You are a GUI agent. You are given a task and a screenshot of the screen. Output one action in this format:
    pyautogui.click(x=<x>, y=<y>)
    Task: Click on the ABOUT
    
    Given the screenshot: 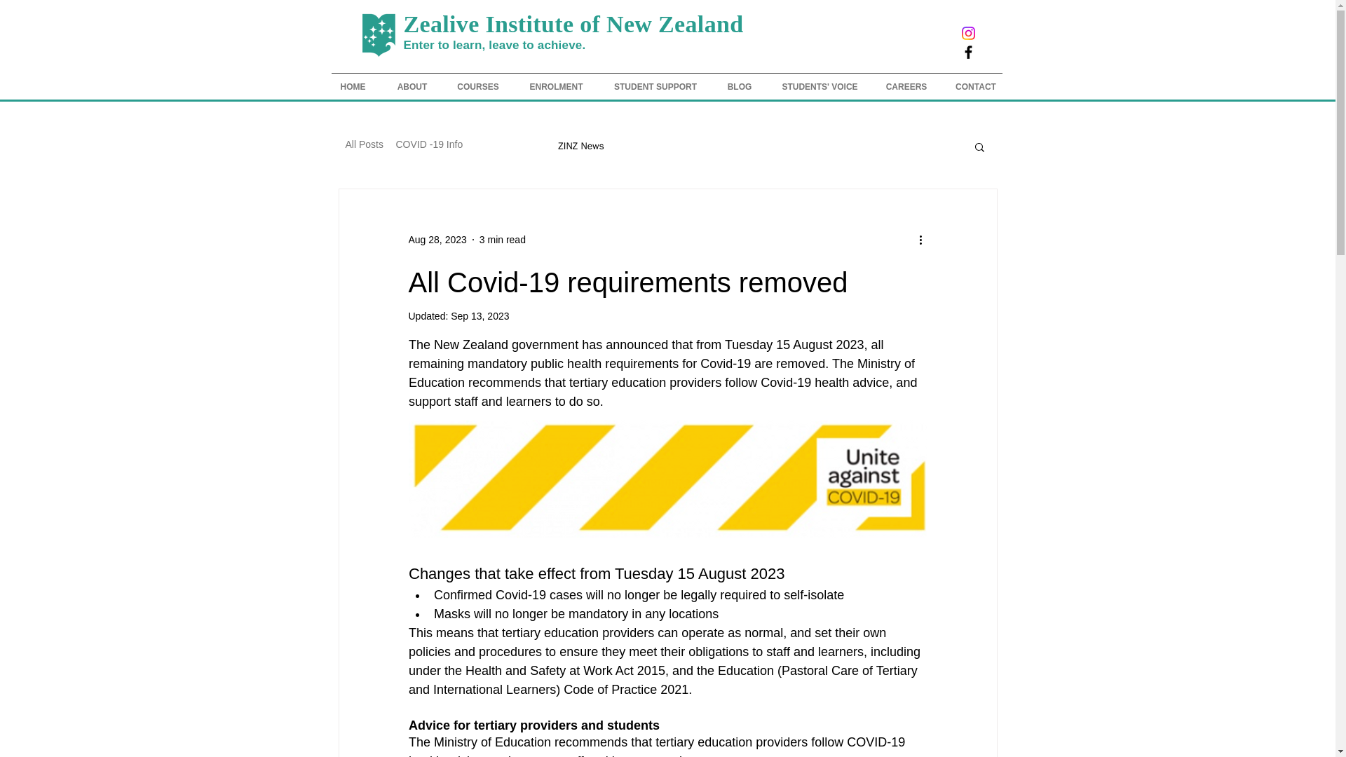 What is the action you would take?
    pyautogui.click(x=412, y=87)
    